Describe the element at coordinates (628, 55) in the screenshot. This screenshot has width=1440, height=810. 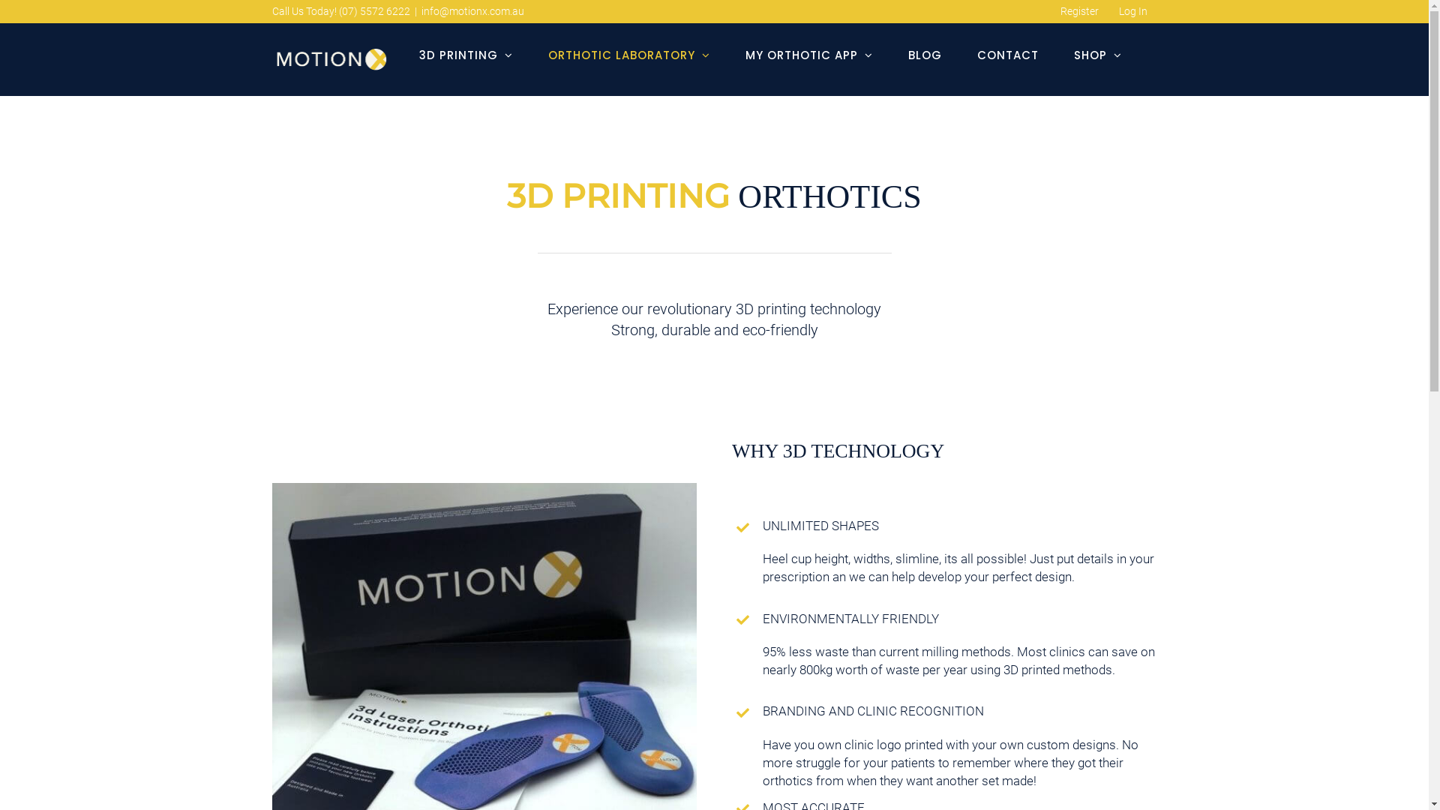
I see `ORTHOTIC LABORATORY` at that location.